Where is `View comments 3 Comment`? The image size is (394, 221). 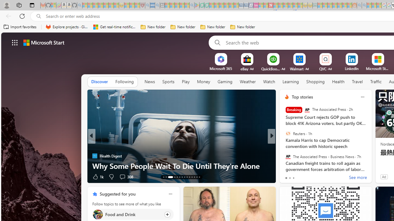 View comments 3 Comment is located at coordinates (314, 176).